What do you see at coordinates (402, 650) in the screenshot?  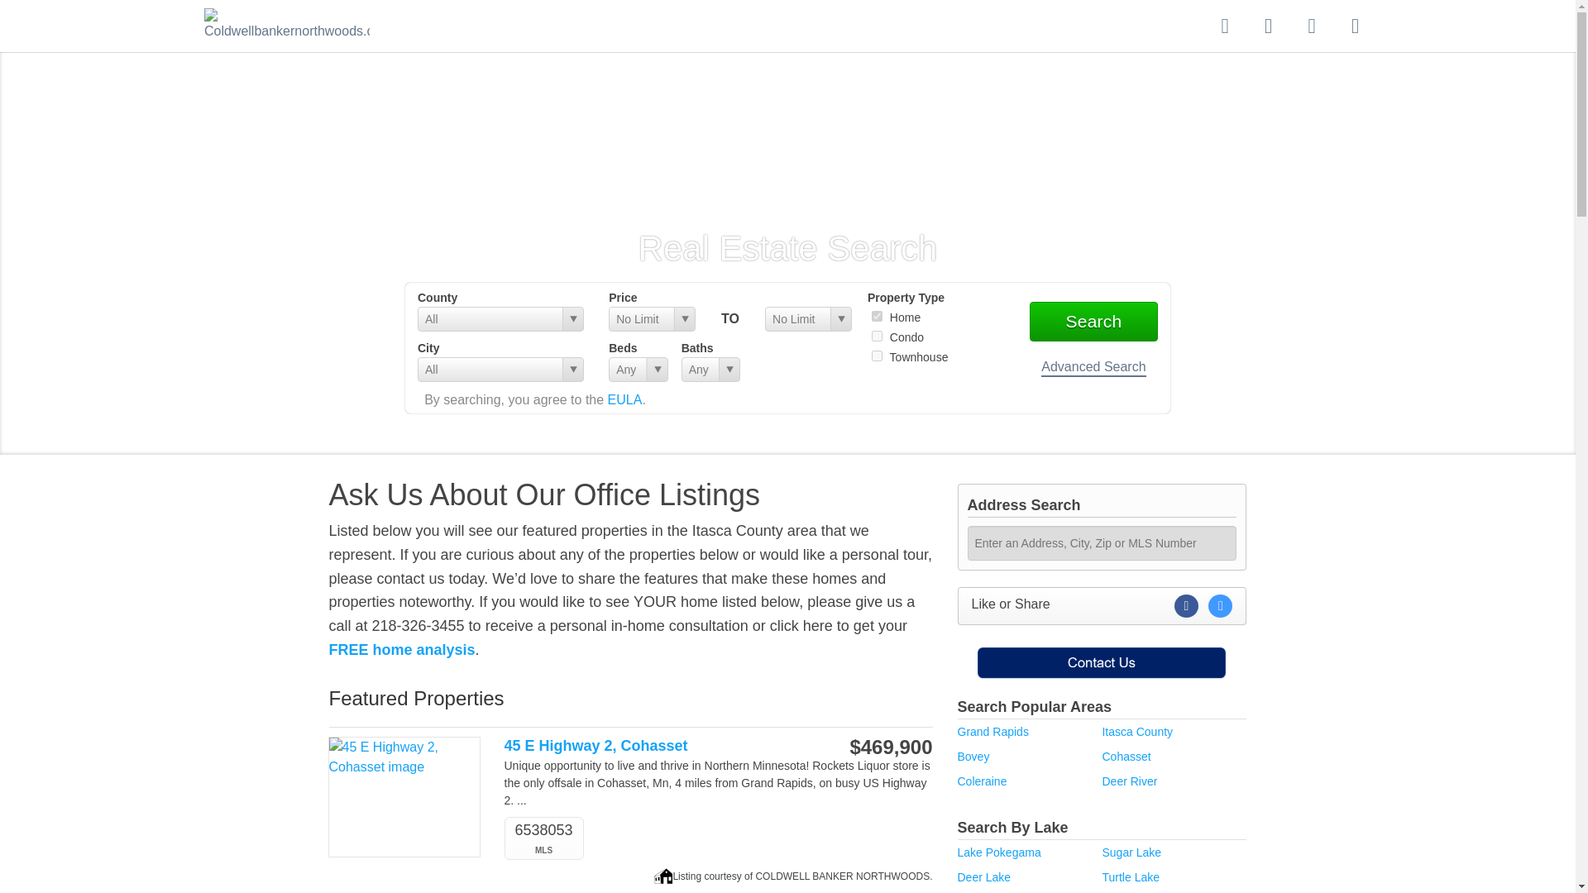 I see `FREE home analysis` at bounding box center [402, 650].